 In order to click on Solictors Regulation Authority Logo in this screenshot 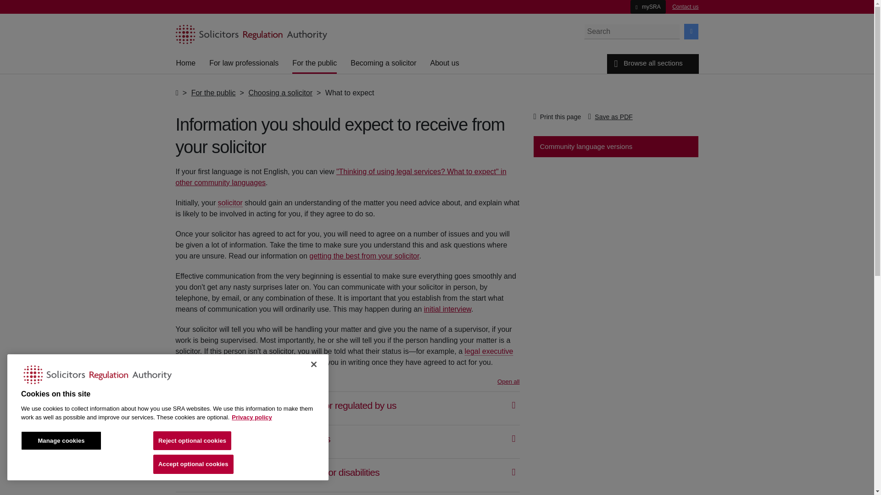, I will do `click(97, 372)`.